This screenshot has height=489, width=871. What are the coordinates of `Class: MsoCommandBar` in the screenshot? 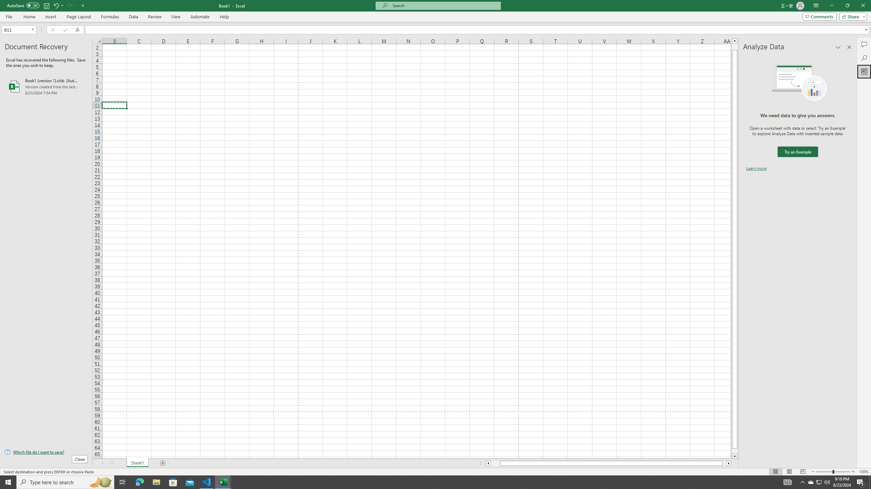 It's located at (435, 11).